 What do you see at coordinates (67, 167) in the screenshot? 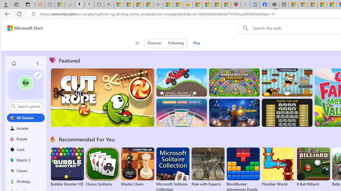
I see `Bubble Shooter HD` at bounding box center [67, 167].